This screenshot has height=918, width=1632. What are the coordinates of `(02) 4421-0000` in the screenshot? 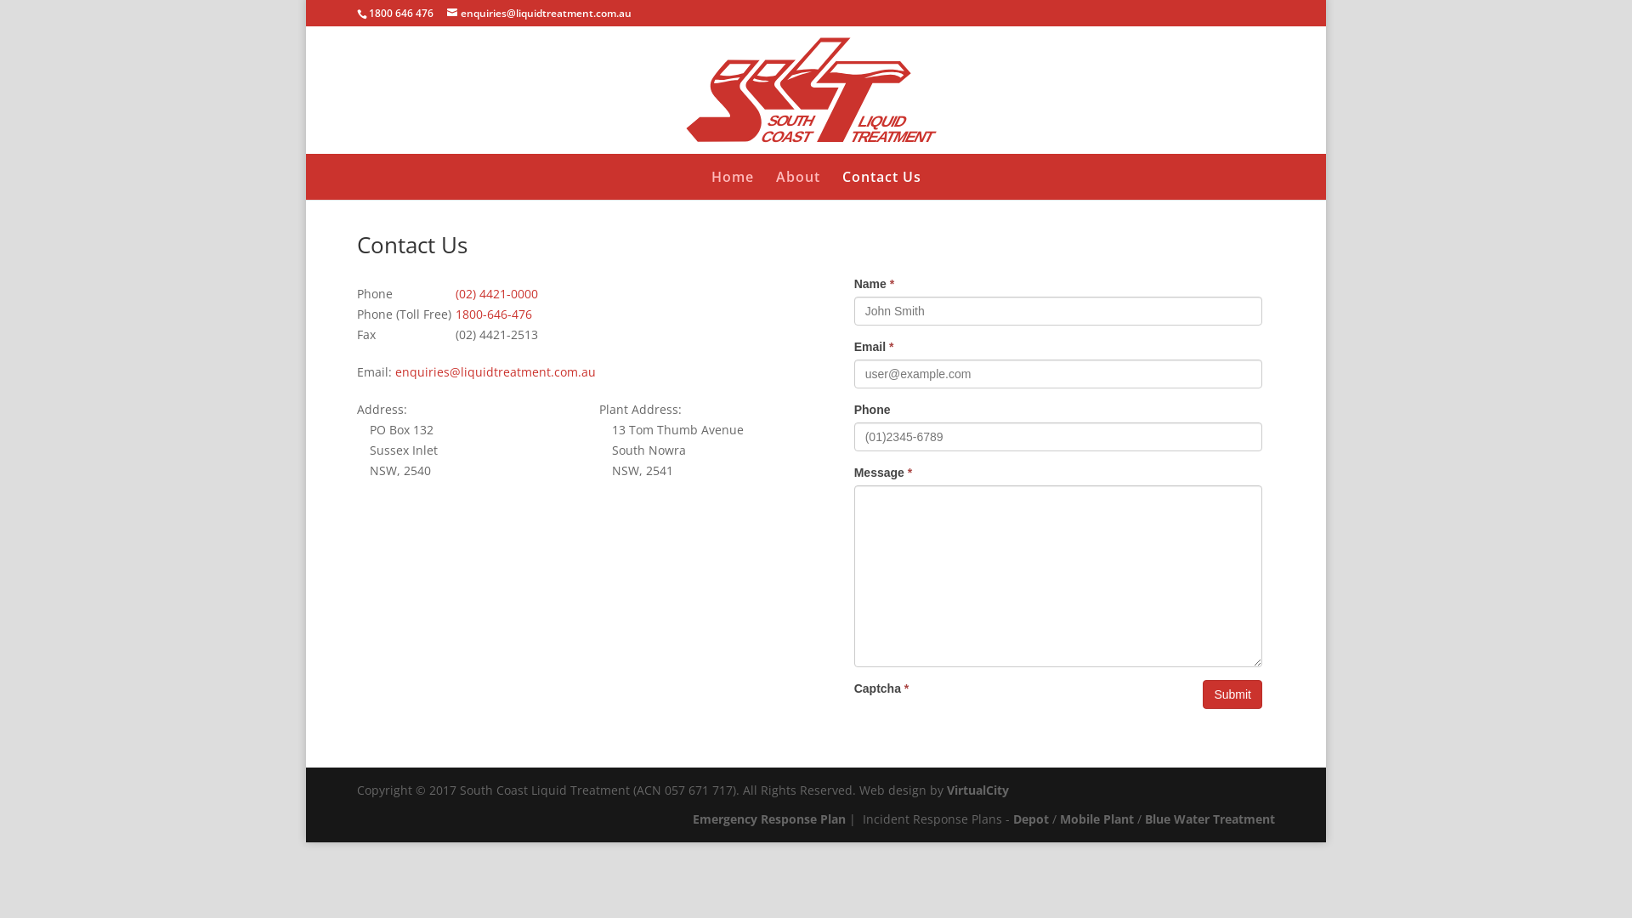 It's located at (496, 294).